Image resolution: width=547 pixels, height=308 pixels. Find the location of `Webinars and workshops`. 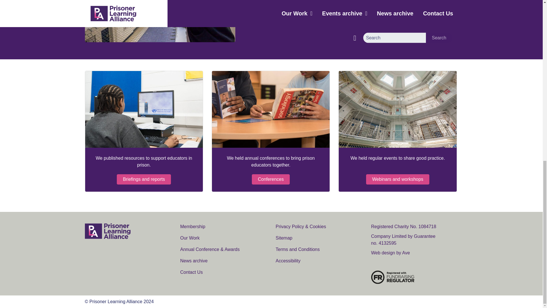

Webinars and workshops is located at coordinates (397, 110).